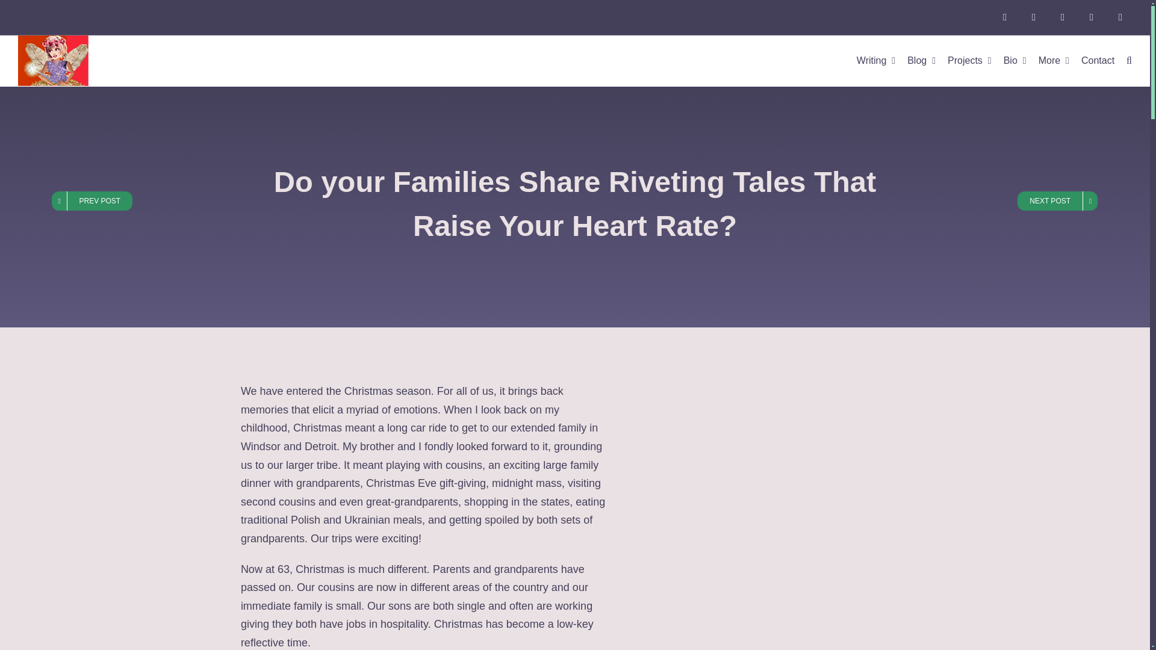  Describe the element at coordinates (1120, 17) in the screenshot. I see `X` at that location.